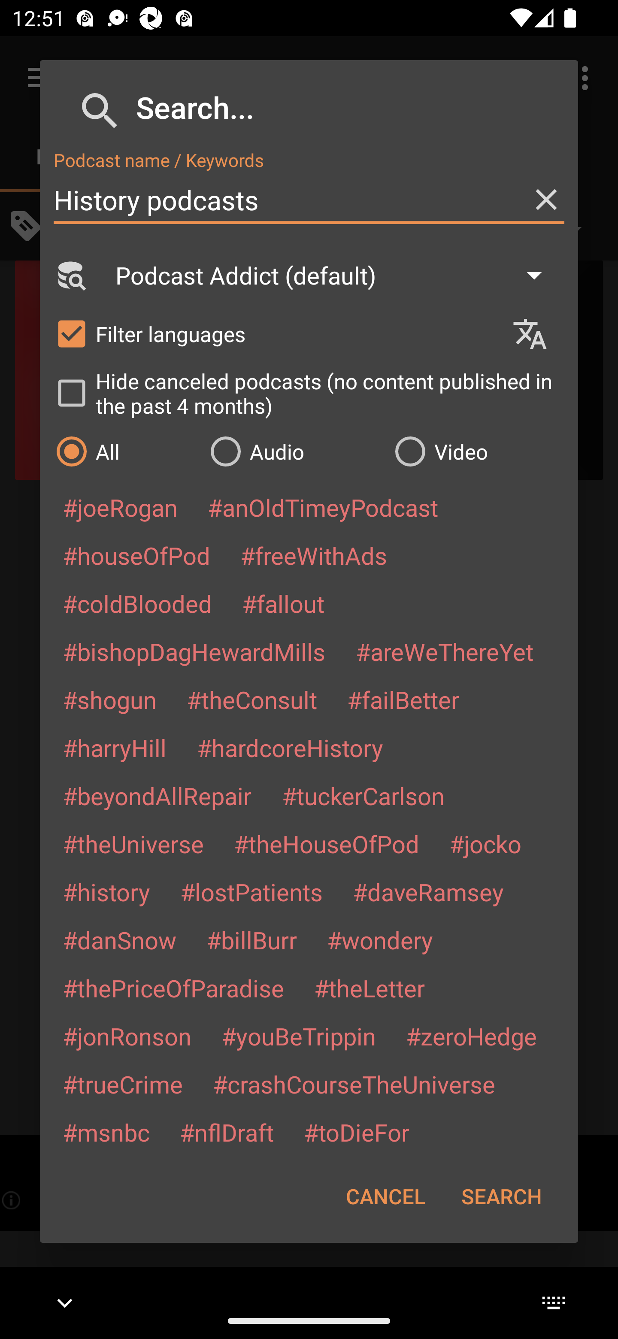 This screenshot has width=618, height=1339. What do you see at coordinates (227, 1132) in the screenshot?
I see `#nflDraft` at bounding box center [227, 1132].